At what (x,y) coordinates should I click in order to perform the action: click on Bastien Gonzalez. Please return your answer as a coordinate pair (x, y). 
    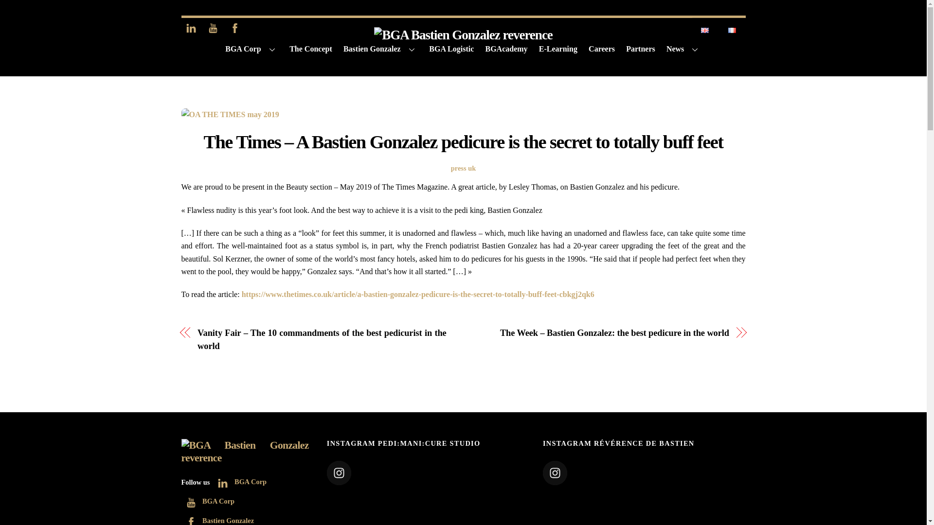
    Looking at the image, I should click on (217, 520).